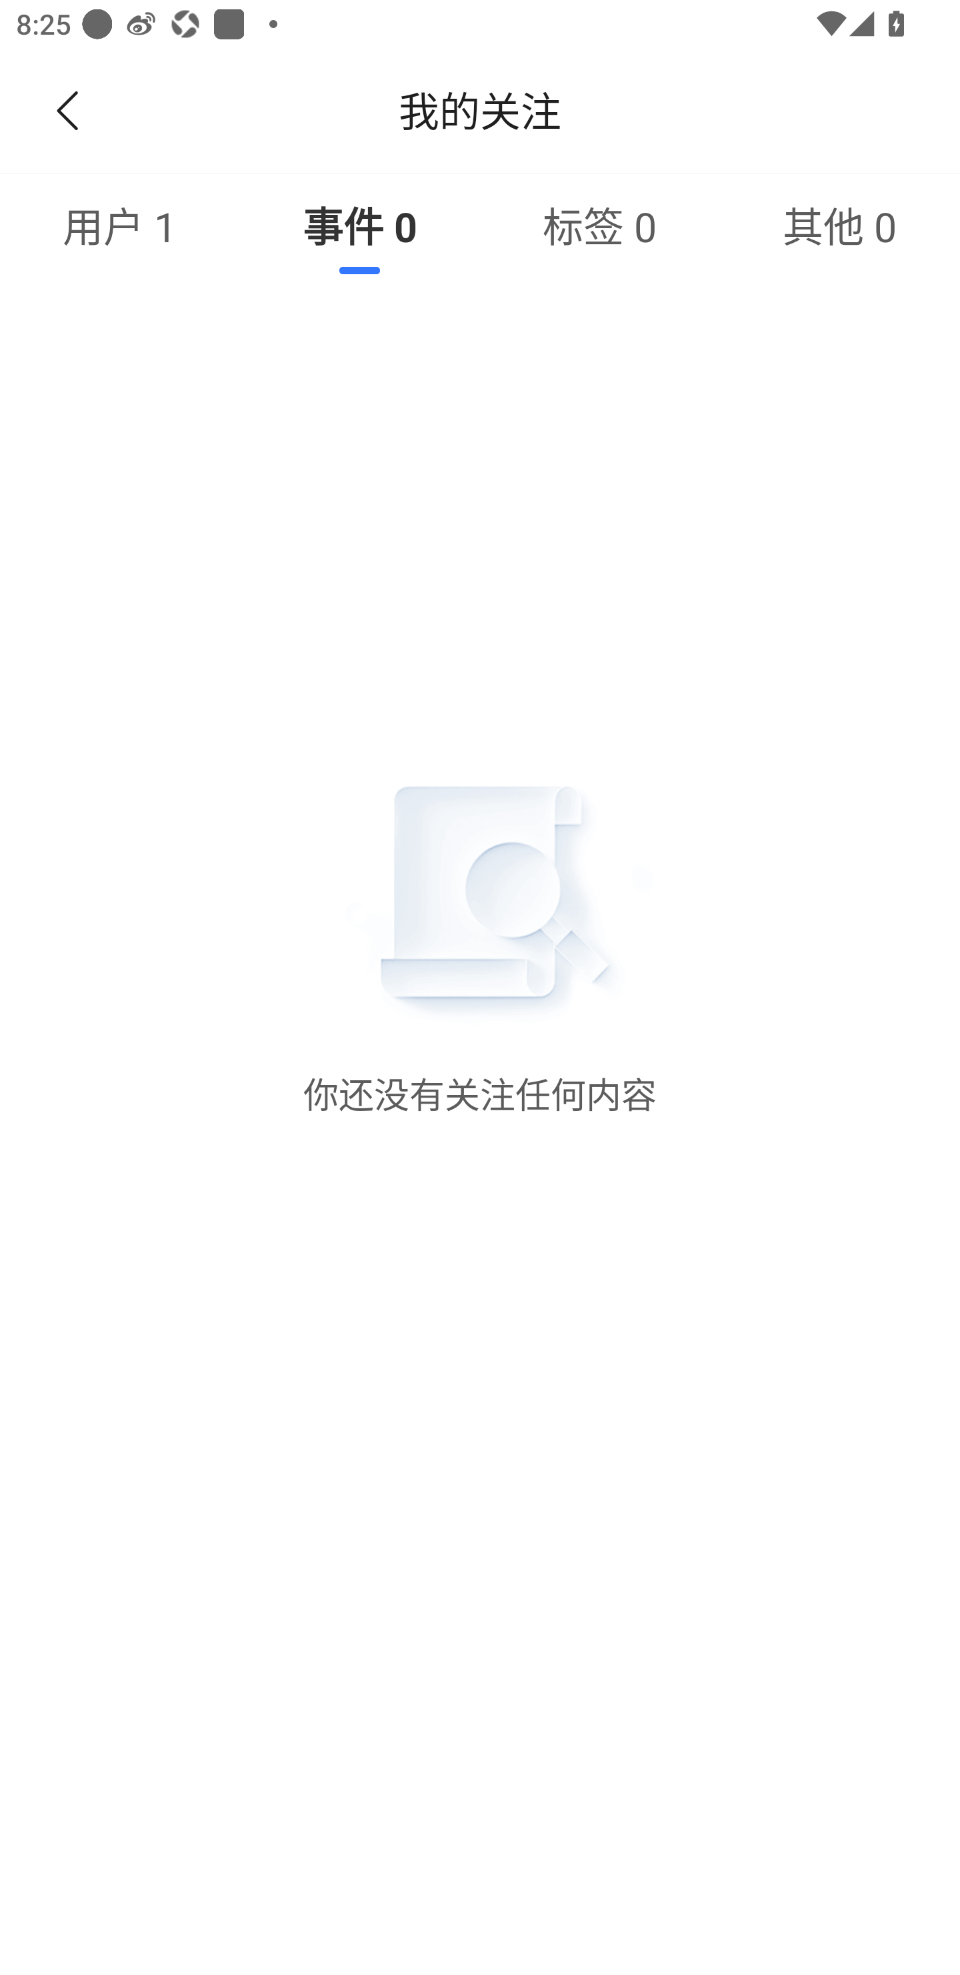 This screenshot has height=1975, width=960. I want to click on 返回，可点击, so click(63, 111).